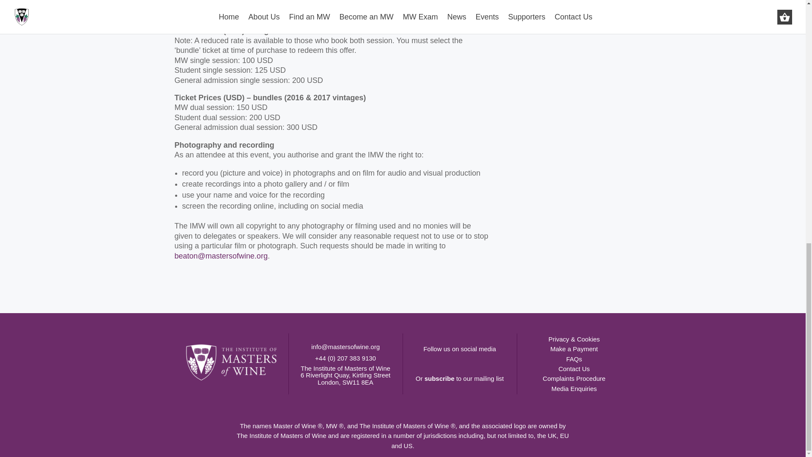  What do you see at coordinates (343, 4) in the screenshot?
I see `Nancy Johnson` at bounding box center [343, 4].